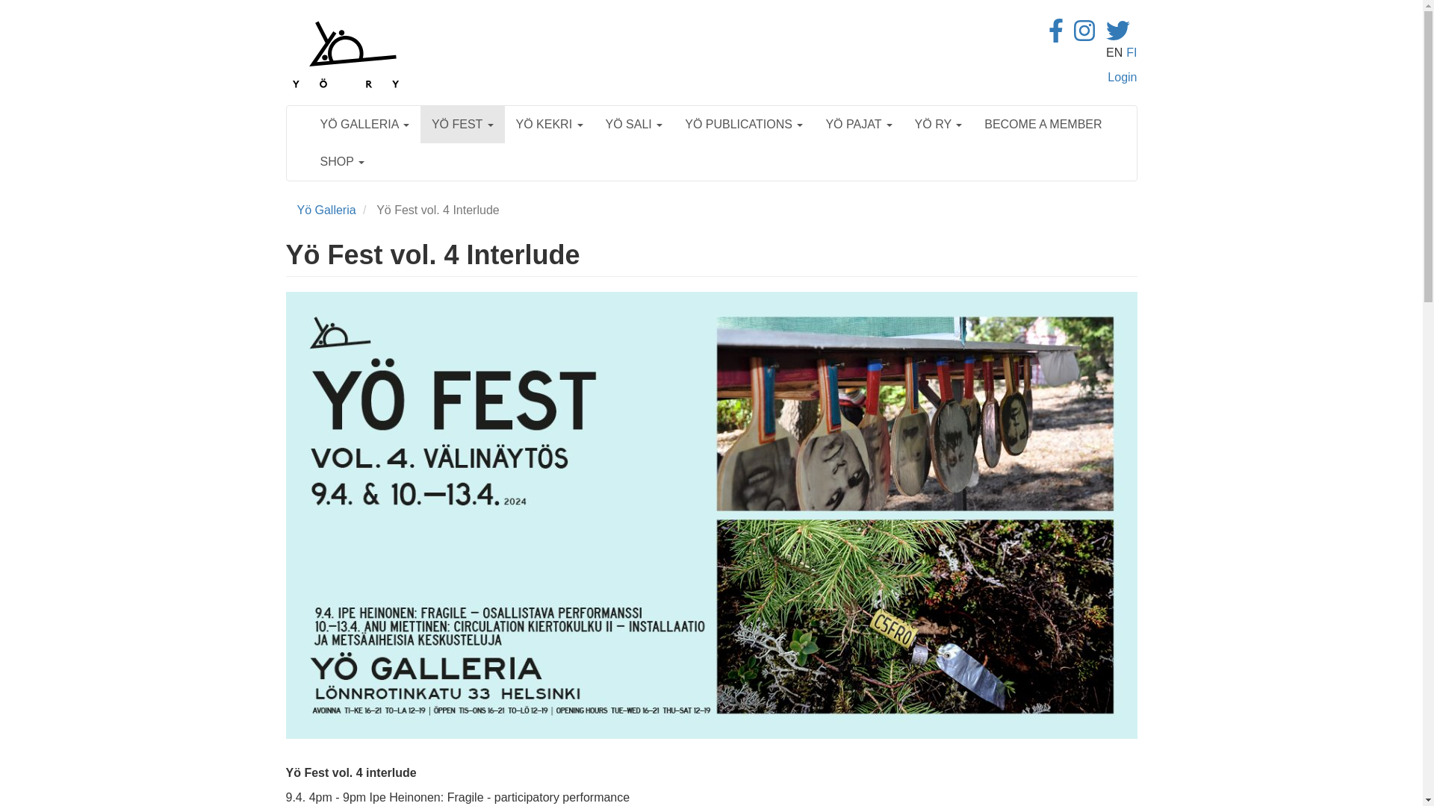 This screenshot has height=806, width=1434. What do you see at coordinates (345, 54) in the screenshot?
I see `Frontpage` at bounding box center [345, 54].